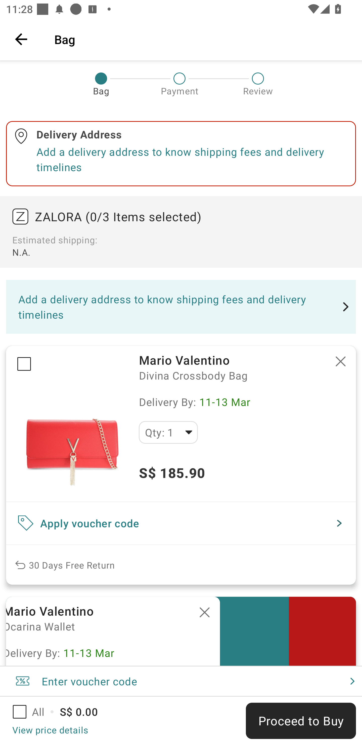 This screenshot has width=362, height=745. Describe the element at coordinates (181, 523) in the screenshot. I see `Apply voucher code` at that location.